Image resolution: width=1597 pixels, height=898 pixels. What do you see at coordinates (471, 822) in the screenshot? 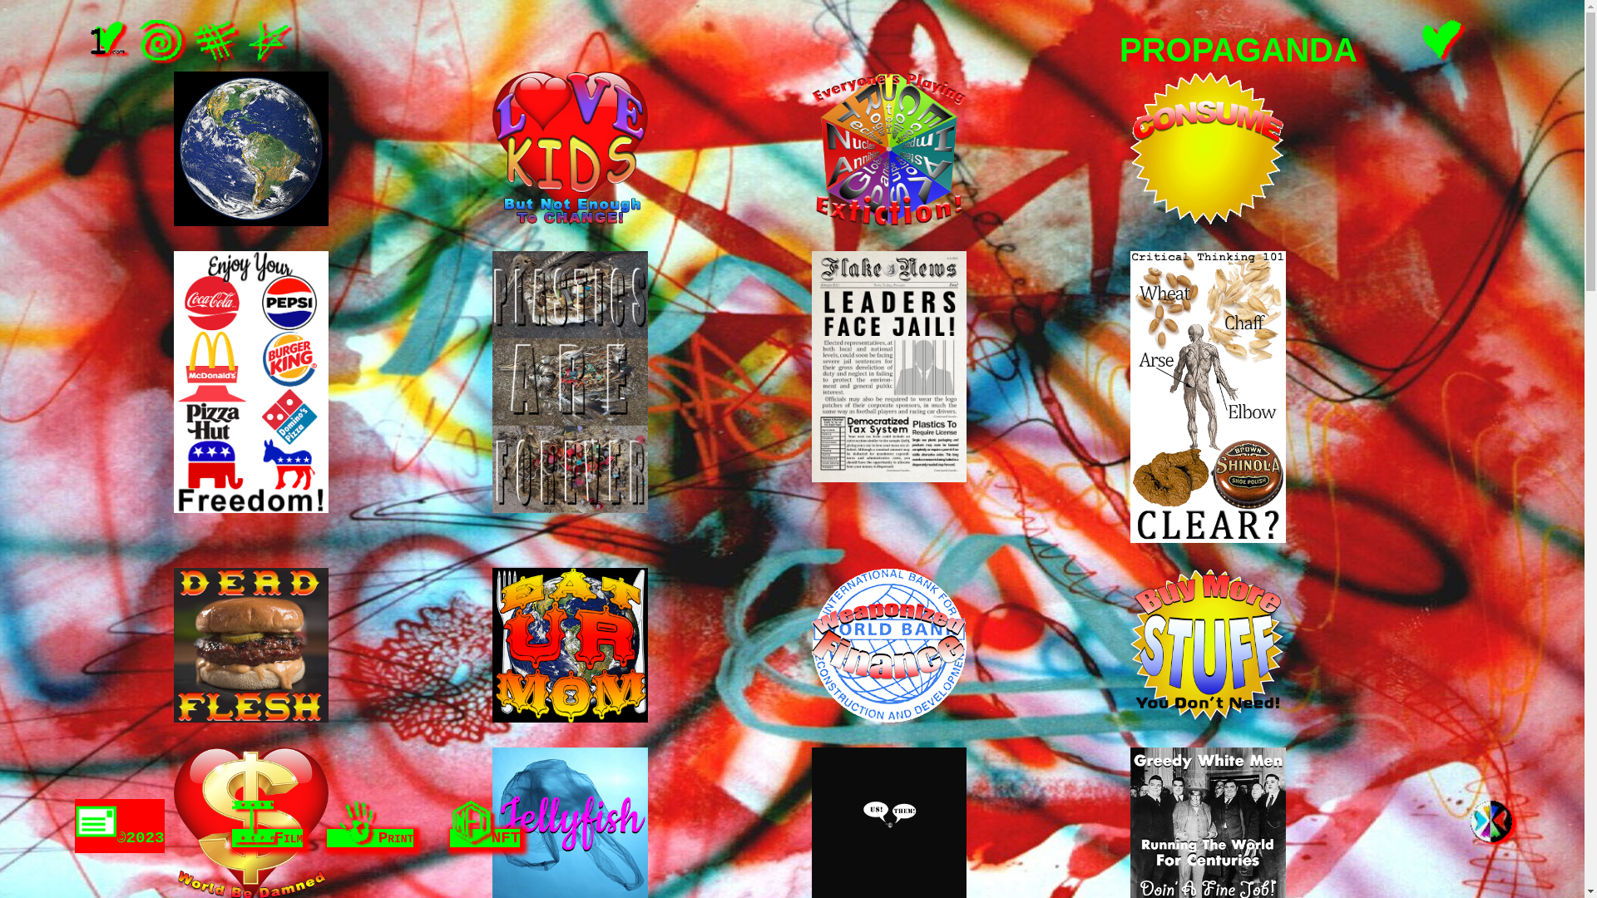
I see `NFT` at bounding box center [471, 822].